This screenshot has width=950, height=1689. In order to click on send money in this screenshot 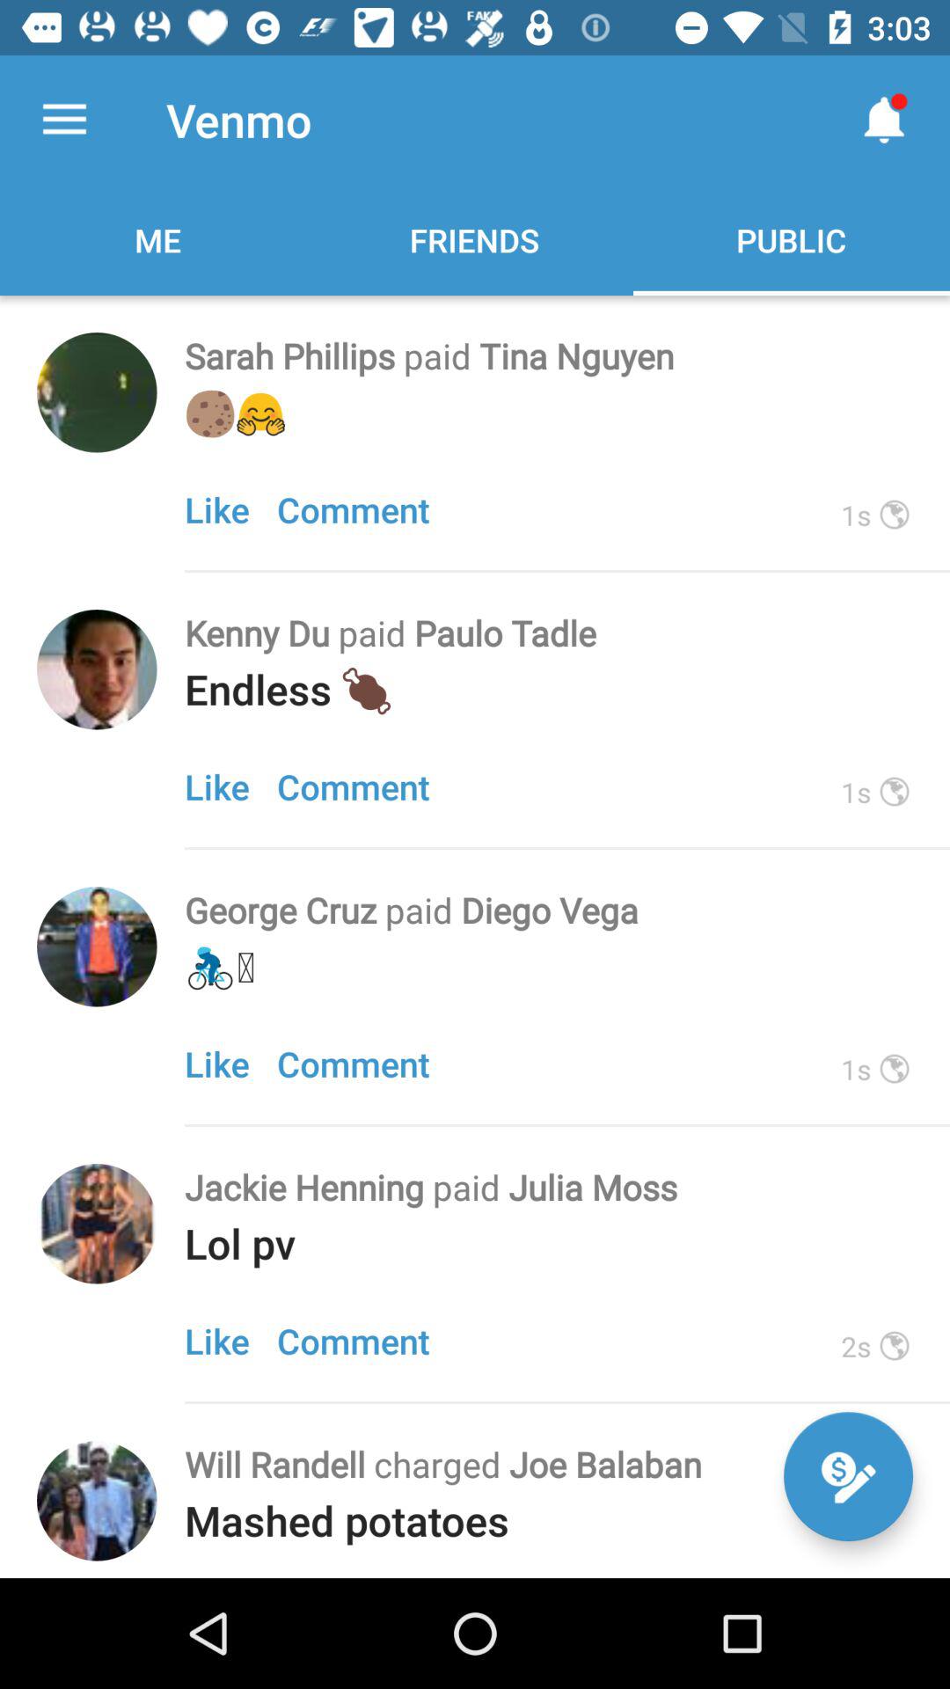, I will do `click(848, 1476)`.